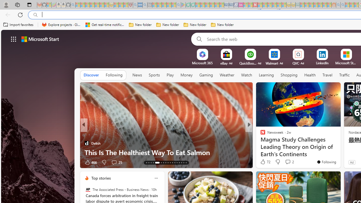 The image size is (361, 203). What do you see at coordinates (179, 162) in the screenshot?
I see `AutomationID: tab-26` at bounding box center [179, 162].